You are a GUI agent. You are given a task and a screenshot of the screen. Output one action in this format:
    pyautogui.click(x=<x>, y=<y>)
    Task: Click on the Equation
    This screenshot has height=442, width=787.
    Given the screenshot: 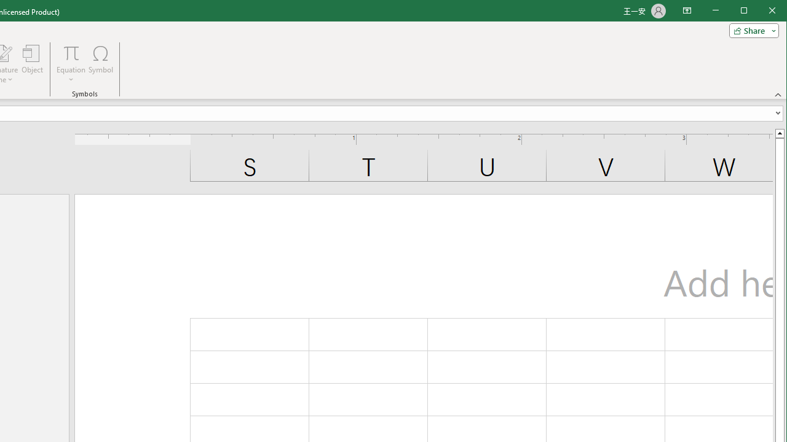 What is the action you would take?
    pyautogui.click(x=71, y=64)
    